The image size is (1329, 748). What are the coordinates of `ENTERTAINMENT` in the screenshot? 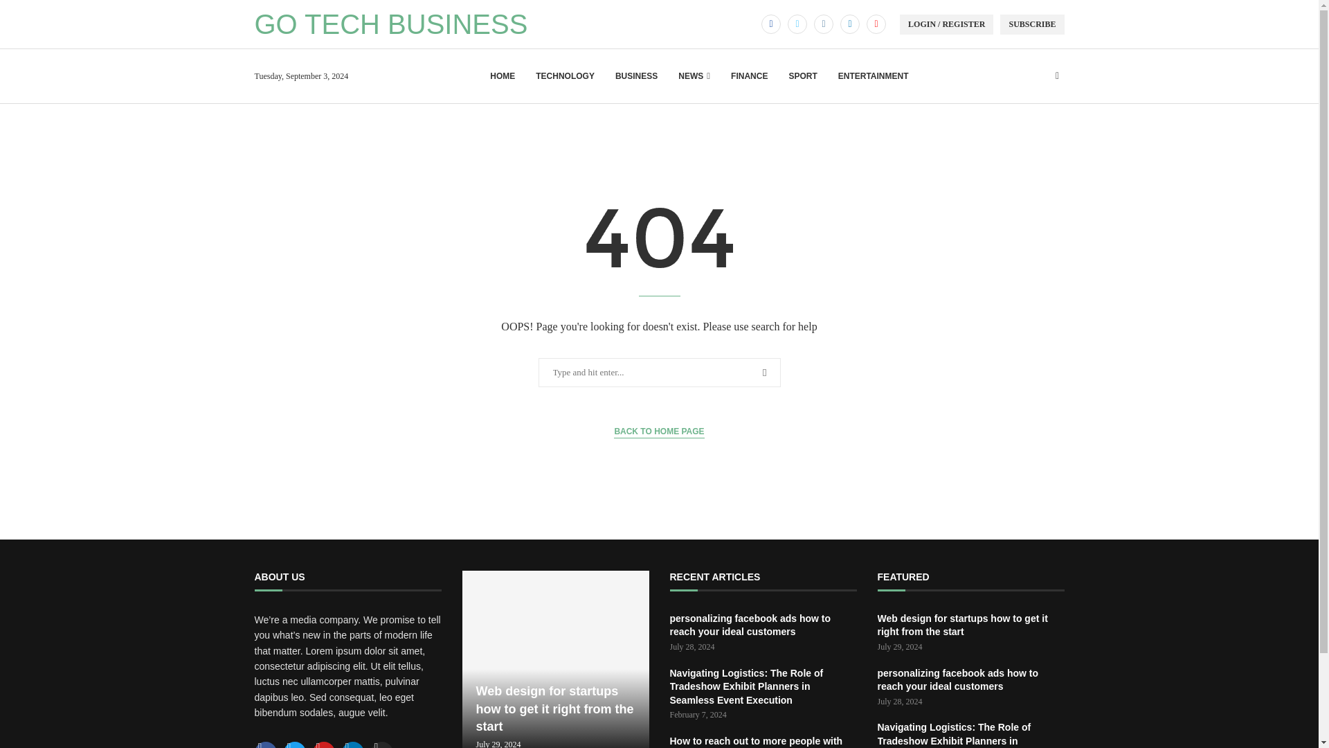 It's located at (874, 76).